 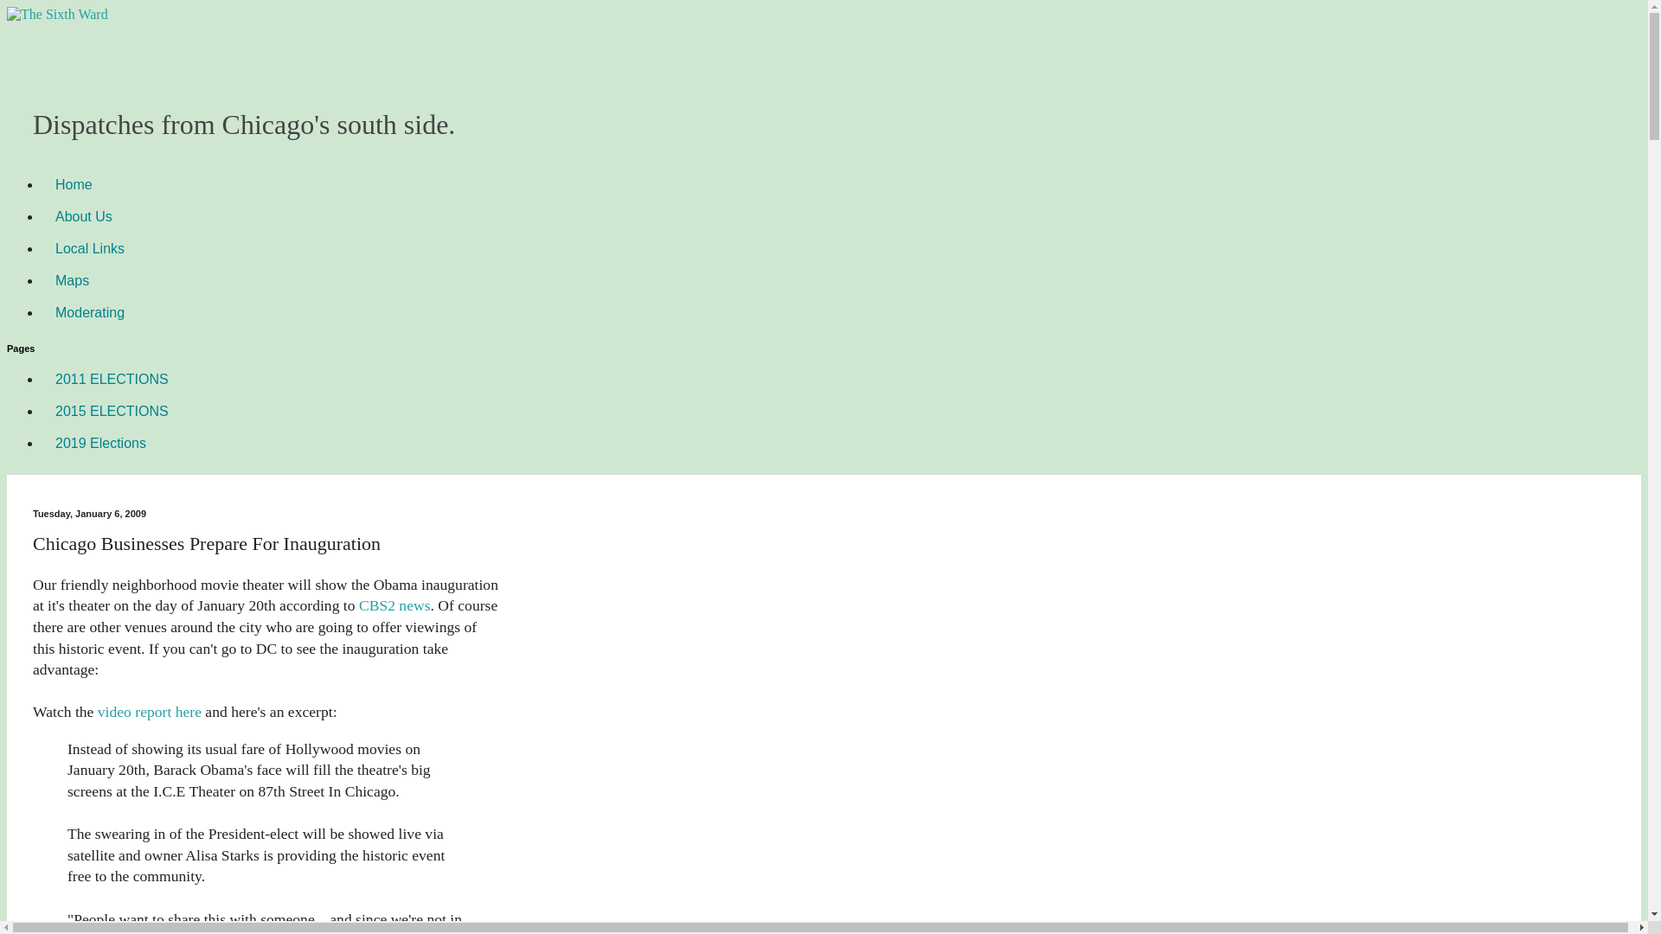 I want to click on 2019 Elections, so click(x=100, y=443).